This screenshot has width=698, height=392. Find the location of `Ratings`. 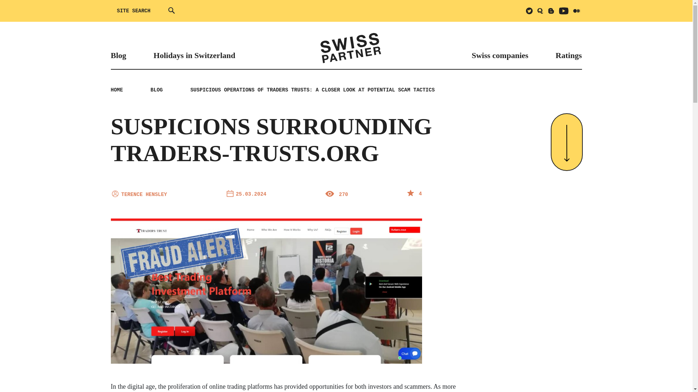

Ratings is located at coordinates (569, 55).